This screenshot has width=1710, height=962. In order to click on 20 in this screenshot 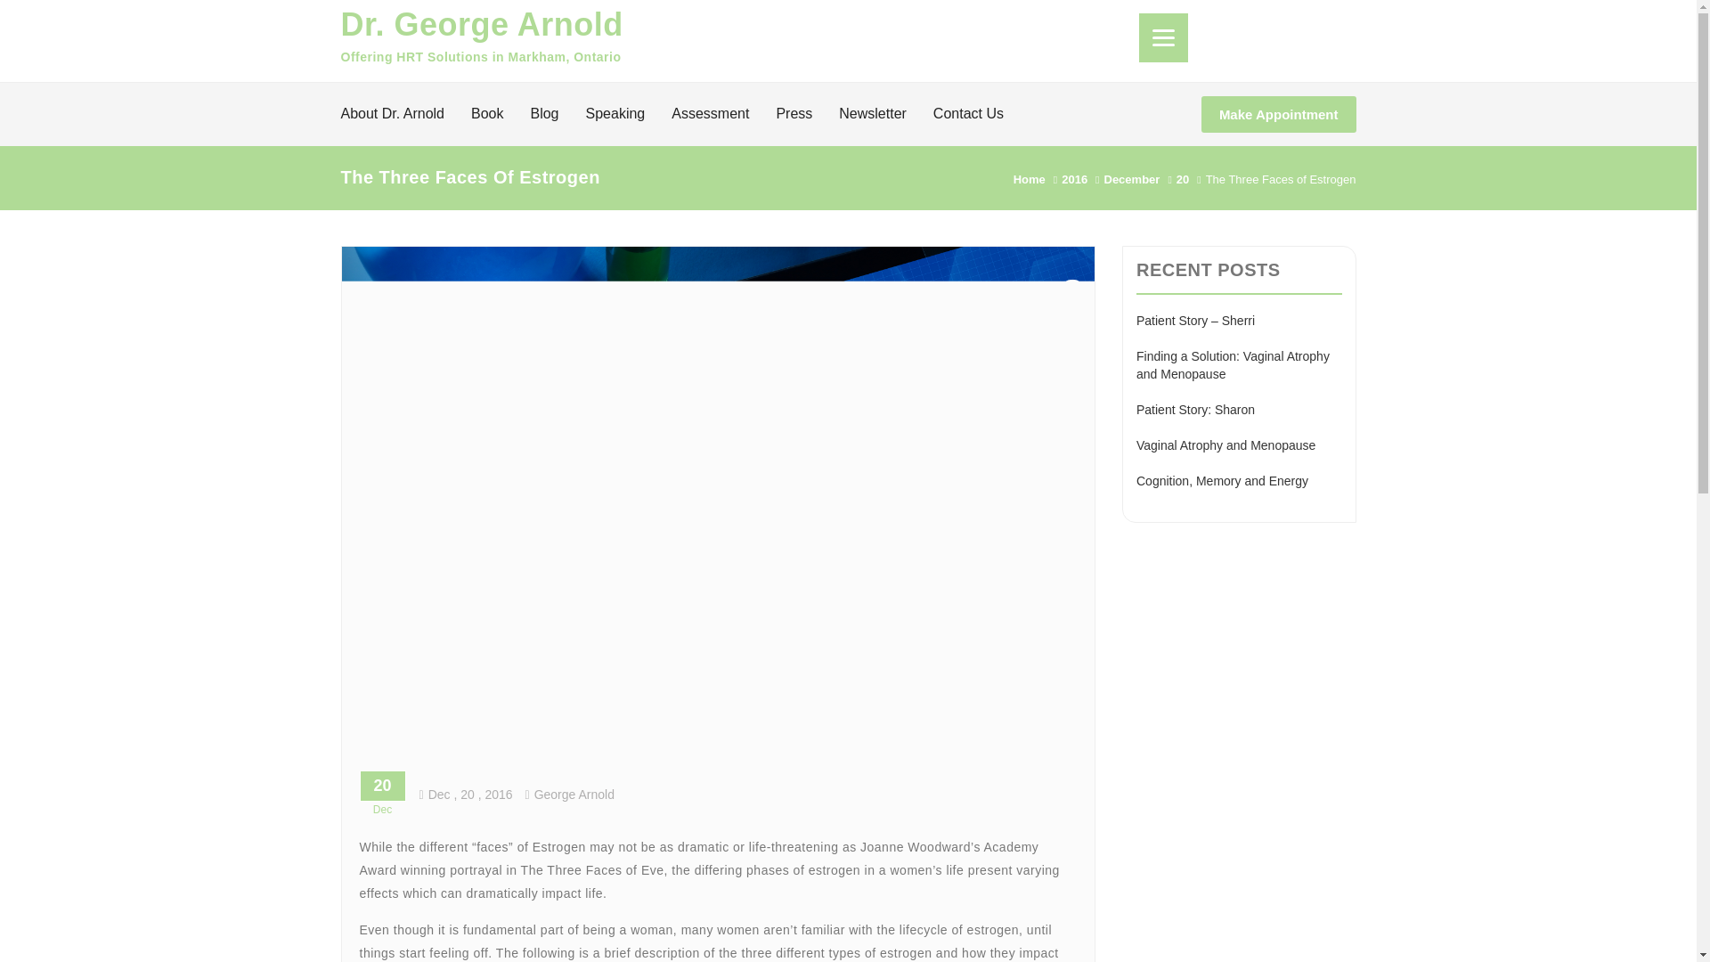, I will do `click(1182, 180)`.